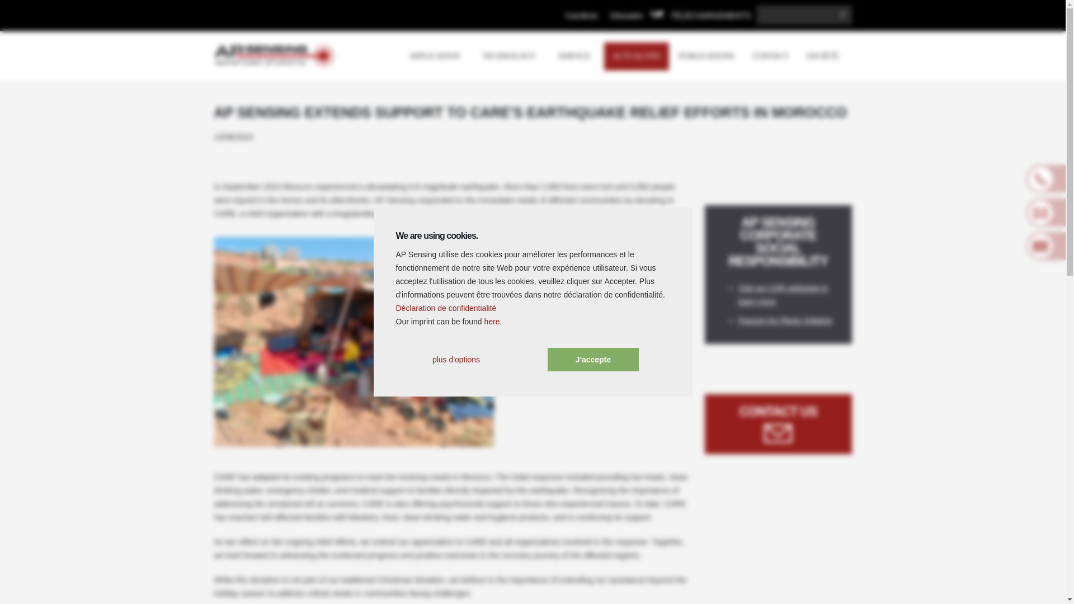 The width and height of the screenshot is (1074, 604). I want to click on Publications, so click(706, 56).